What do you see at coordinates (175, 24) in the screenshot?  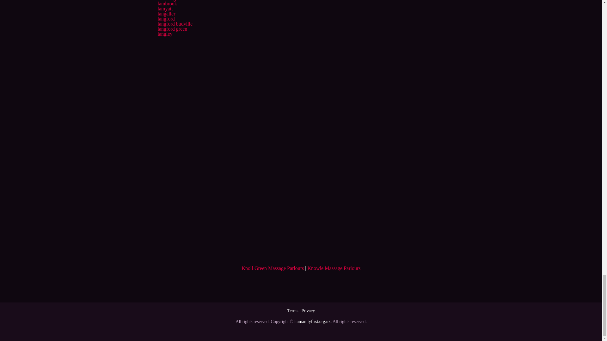 I see `langford budville` at bounding box center [175, 24].